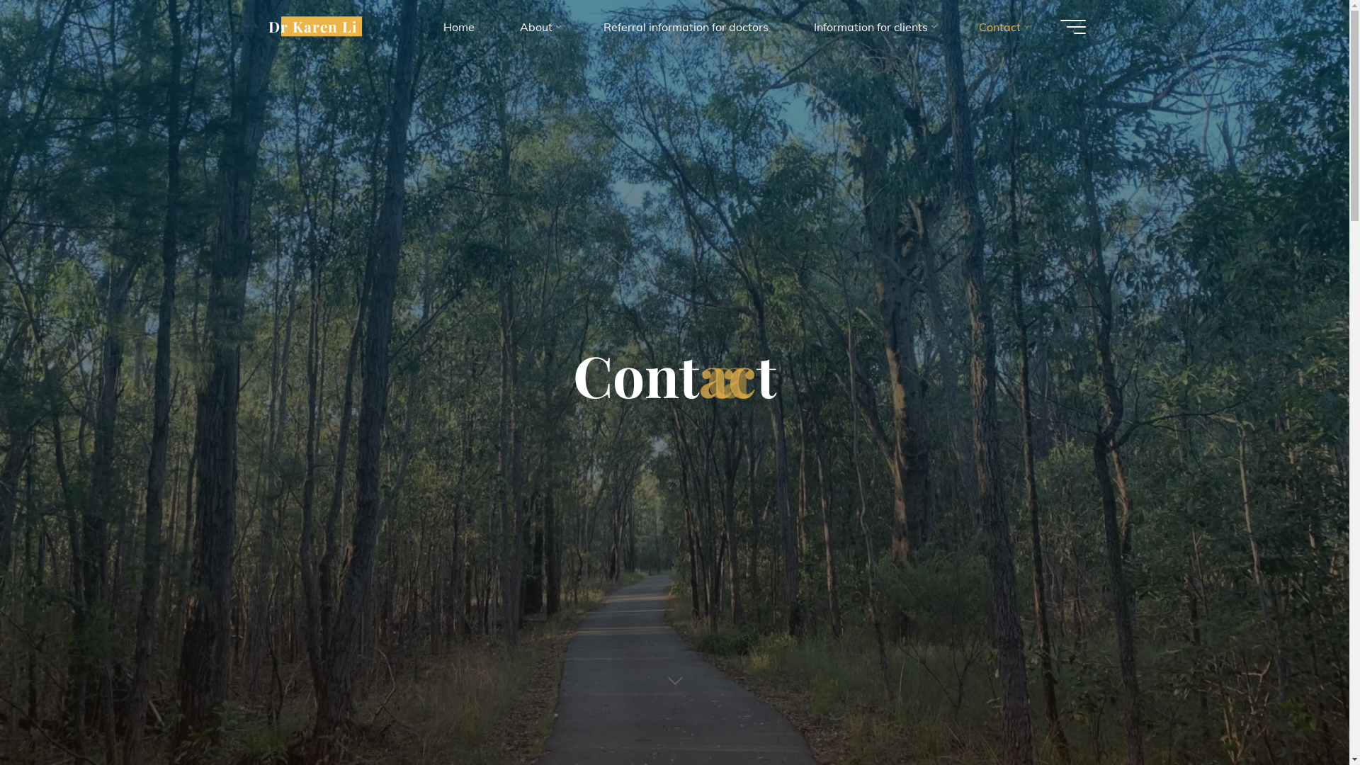  I want to click on Contact, so click(1003, 27).